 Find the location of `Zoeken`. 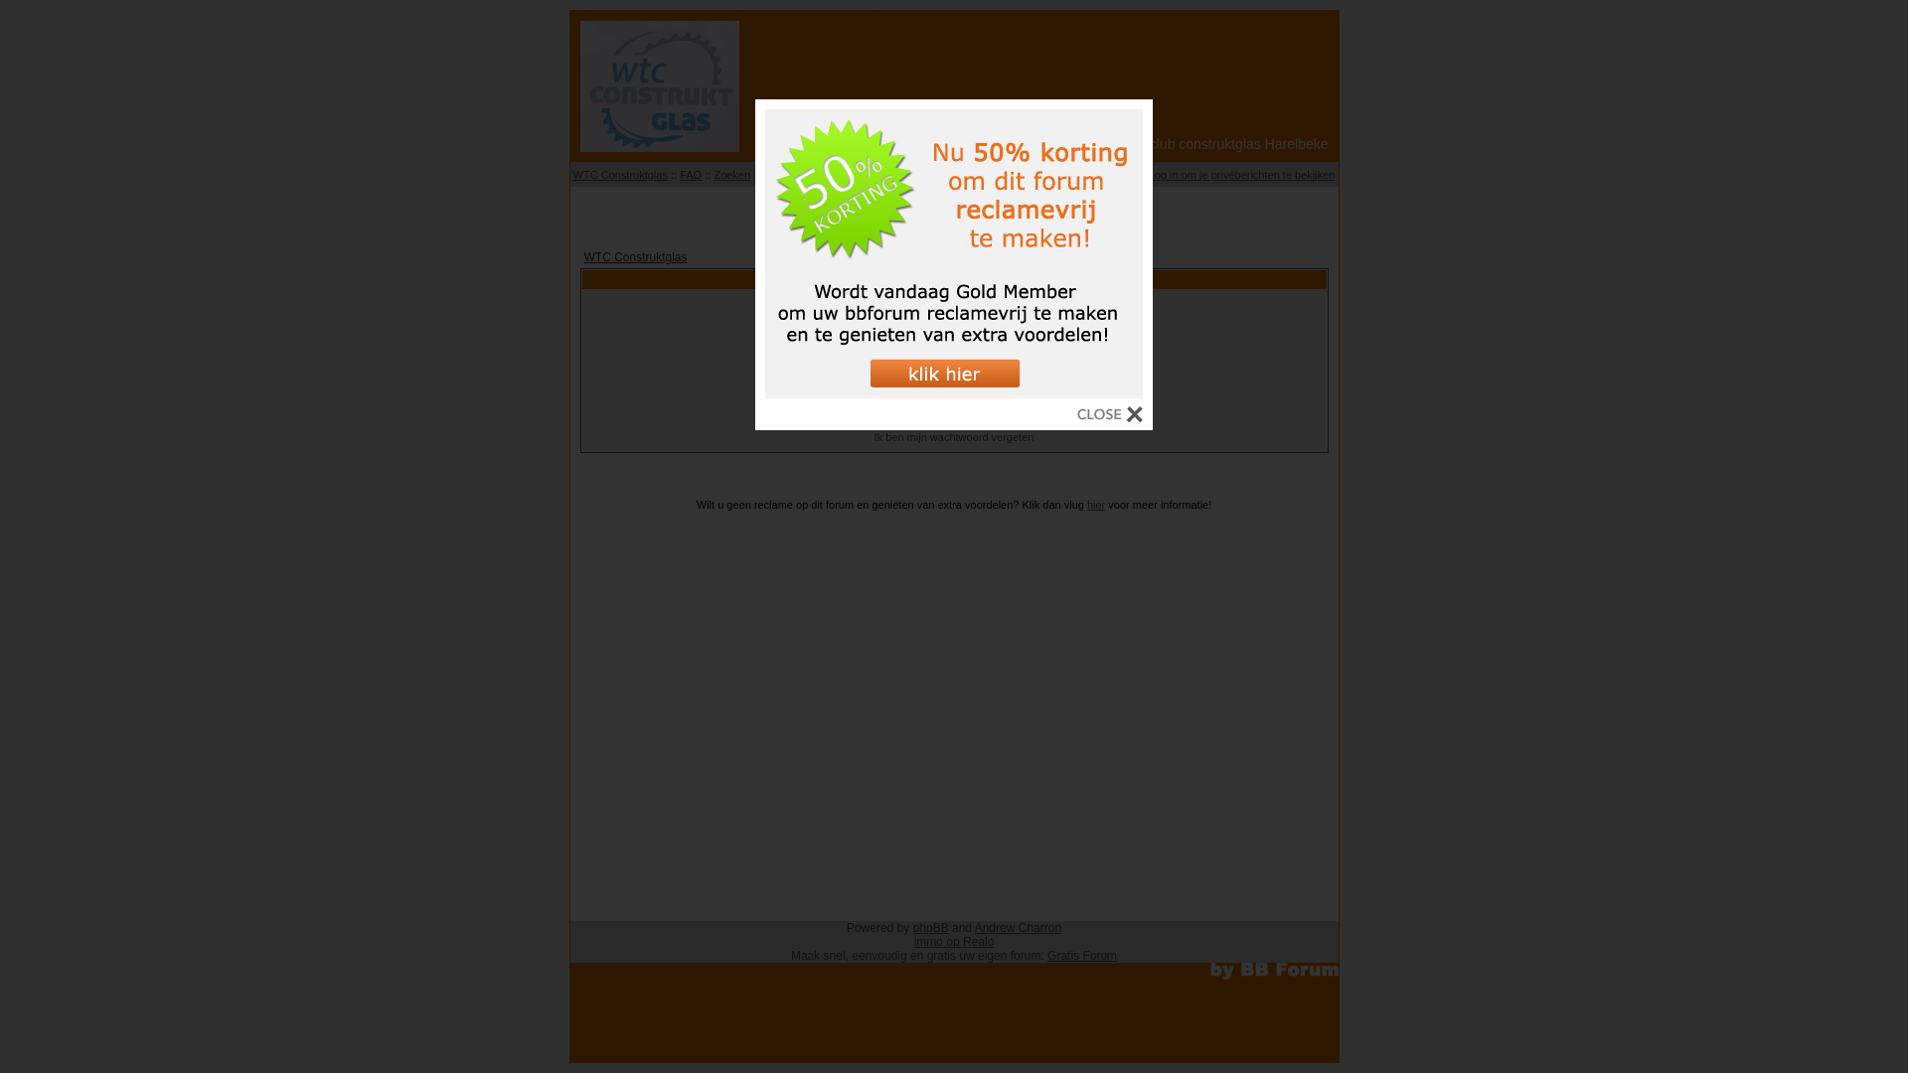

Zoeken is located at coordinates (731, 175).